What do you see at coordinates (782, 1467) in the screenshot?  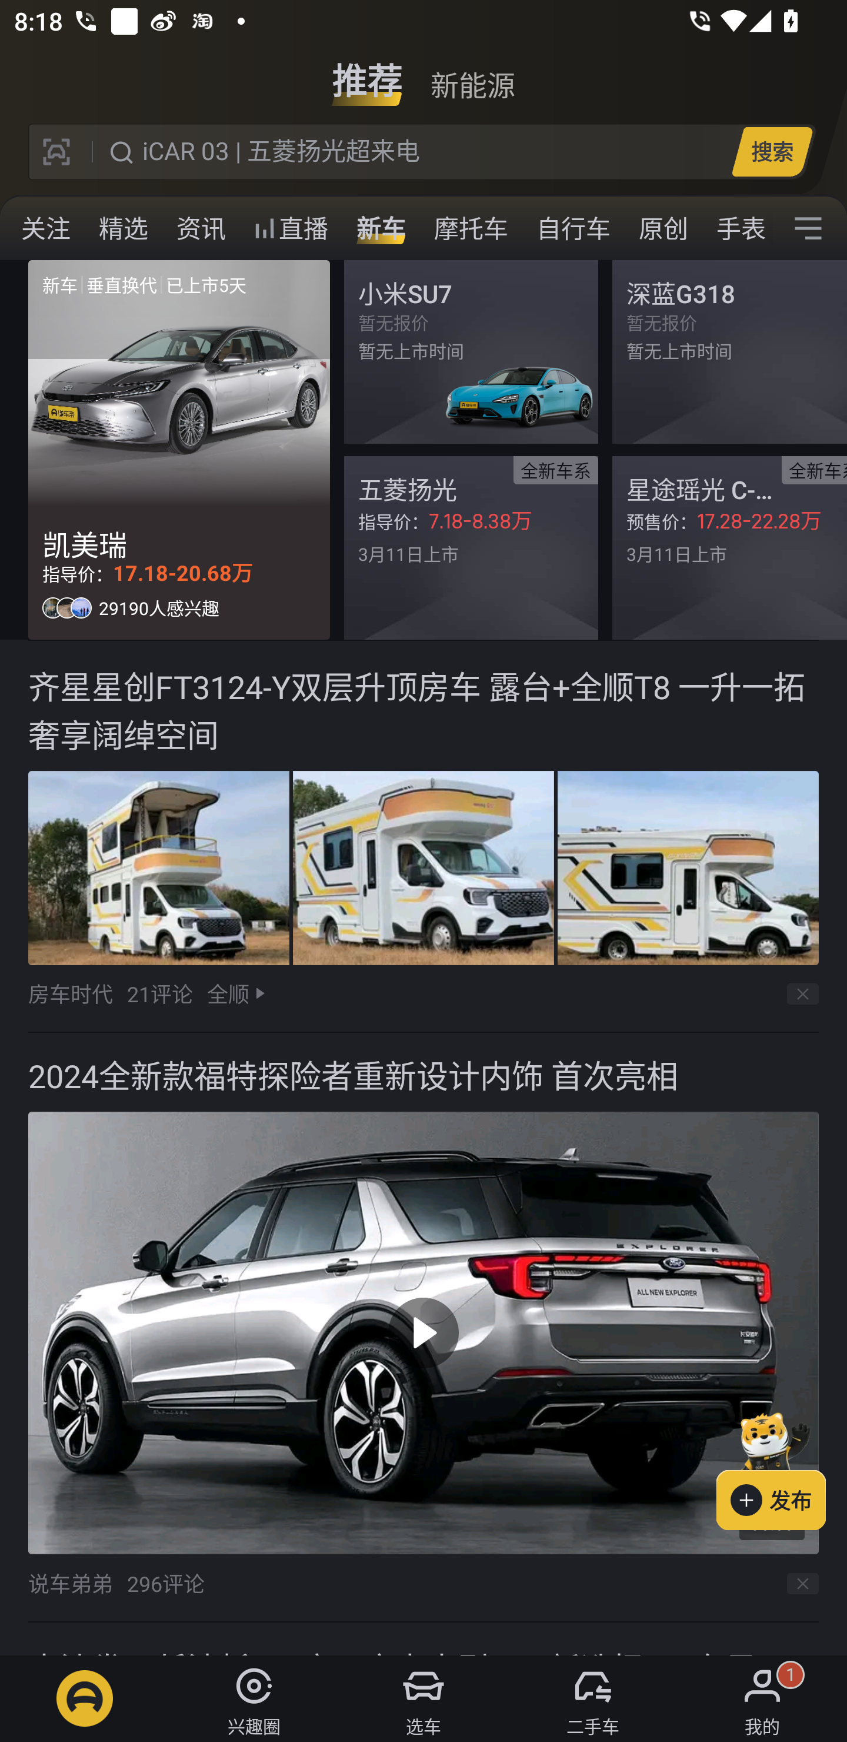 I see `发布` at bounding box center [782, 1467].